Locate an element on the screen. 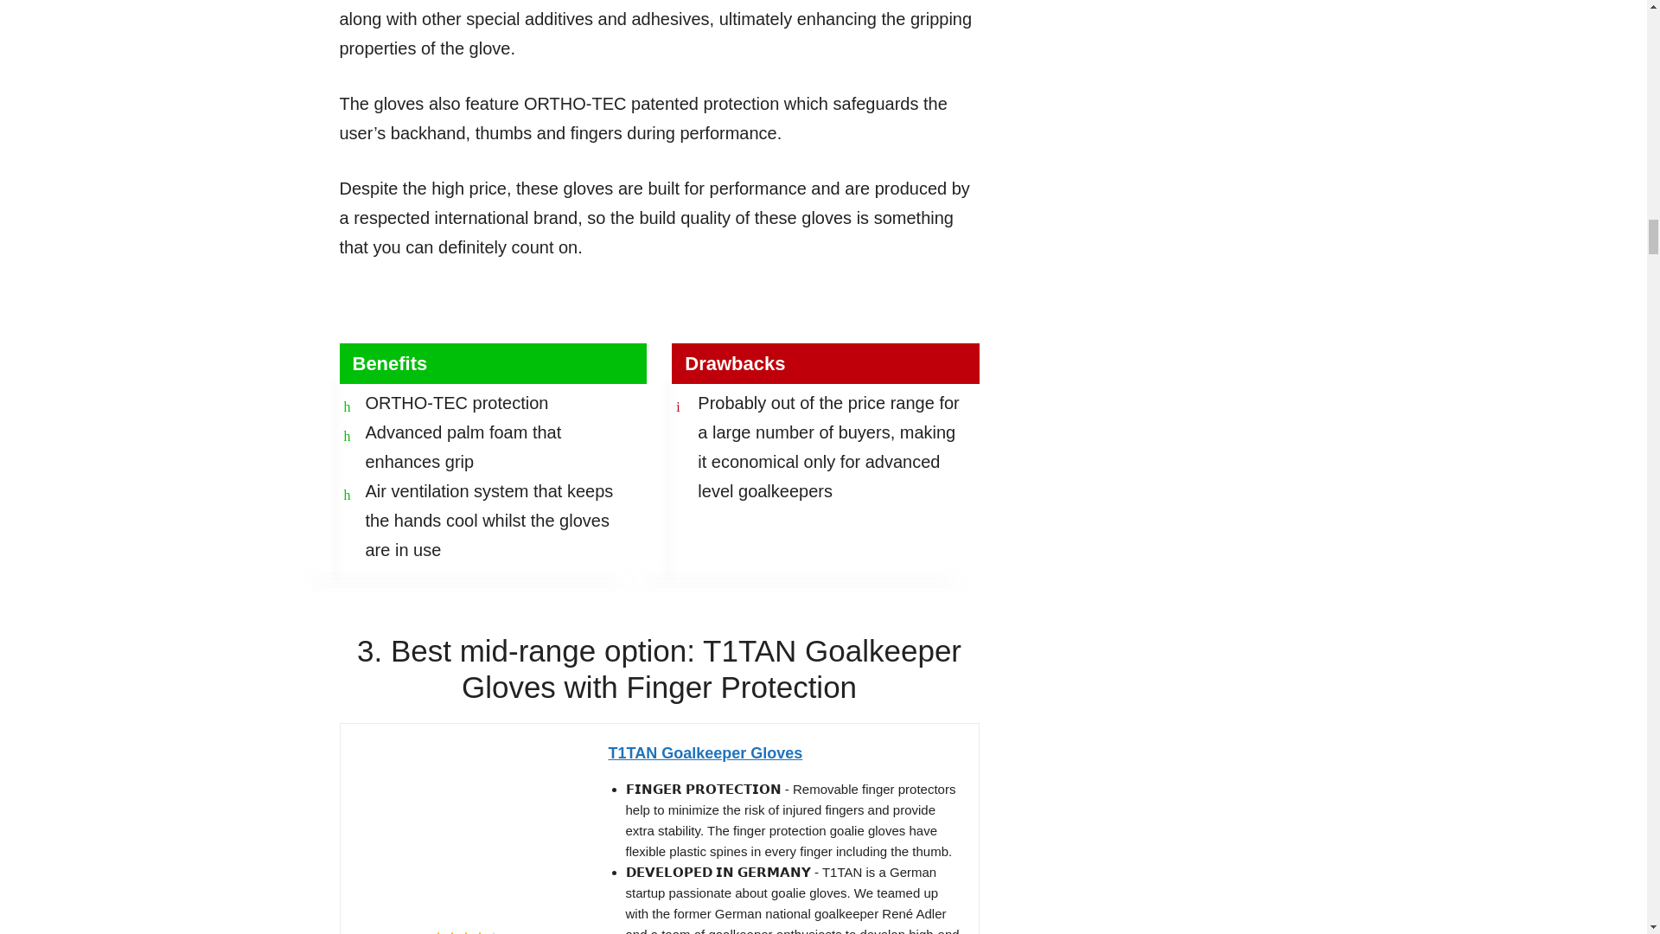 The height and width of the screenshot is (934, 1660). T1TAN Goalkeeper Gloves is located at coordinates (466, 828).